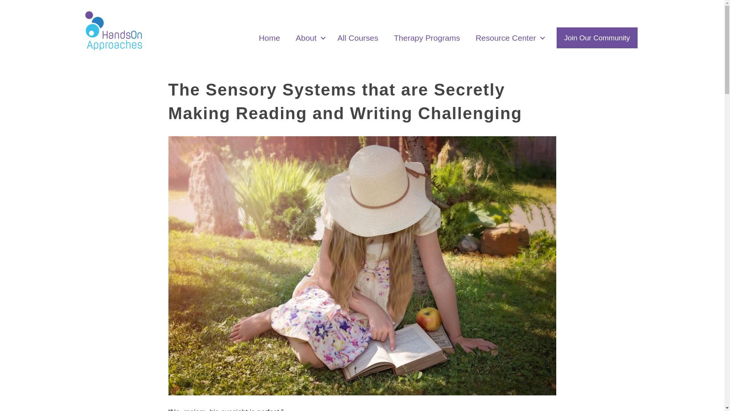 This screenshot has height=411, width=730. What do you see at coordinates (597, 38) in the screenshot?
I see `Join Our Community` at bounding box center [597, 38].